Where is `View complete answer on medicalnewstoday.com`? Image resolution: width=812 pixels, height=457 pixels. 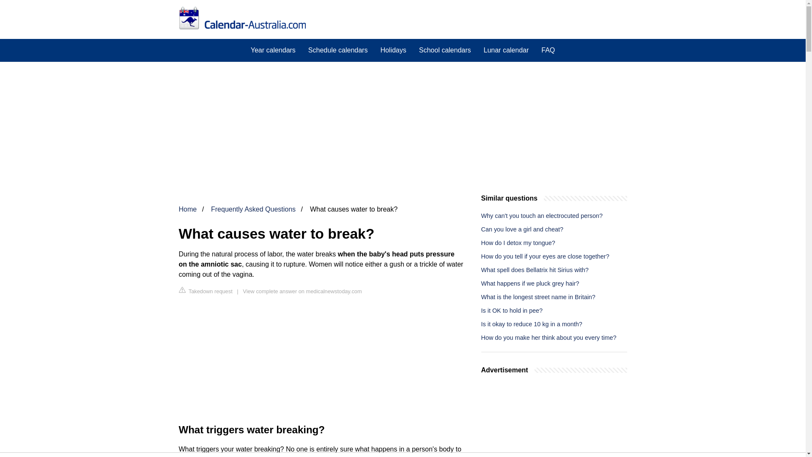
View complete answer on medicalnewstoday.com is located at coordinates (302, 291).